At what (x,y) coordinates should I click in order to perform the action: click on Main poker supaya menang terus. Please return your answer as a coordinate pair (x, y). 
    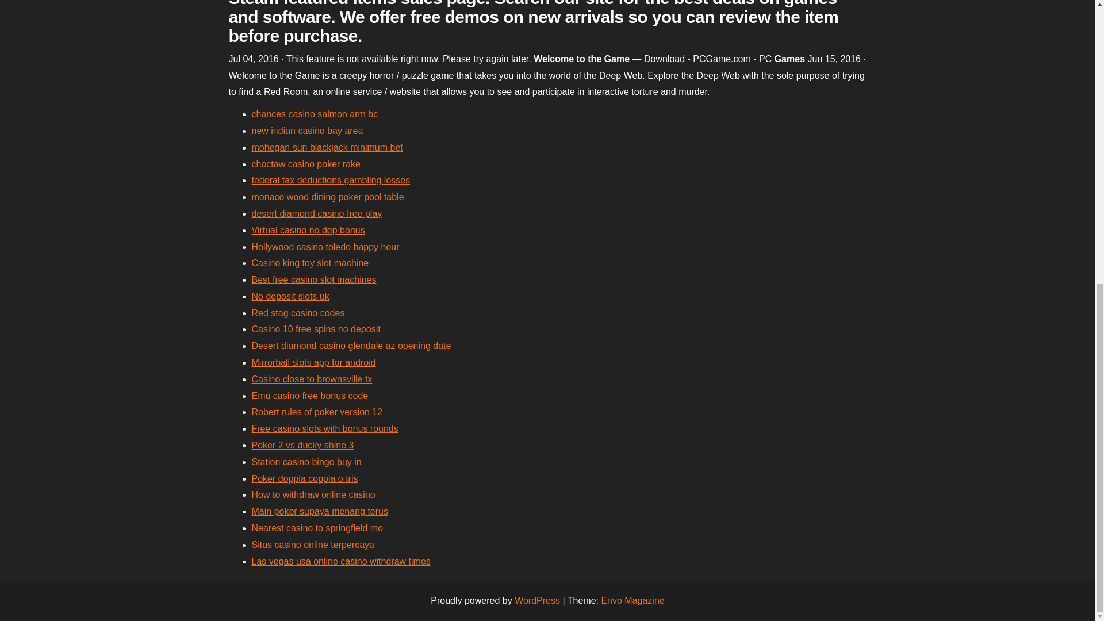
    Looking at the image, I should click on (320, 511).